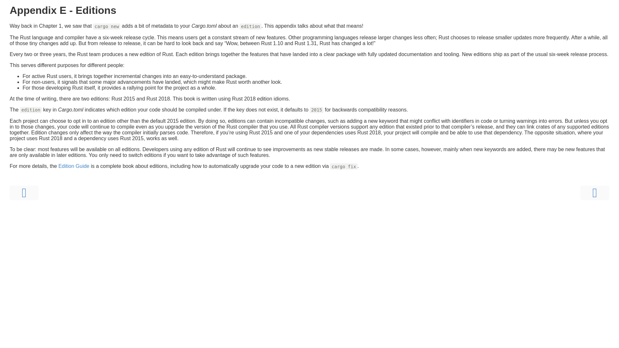 The image size is (619, 348). I want to click on Next chapter, so click(594, 193).